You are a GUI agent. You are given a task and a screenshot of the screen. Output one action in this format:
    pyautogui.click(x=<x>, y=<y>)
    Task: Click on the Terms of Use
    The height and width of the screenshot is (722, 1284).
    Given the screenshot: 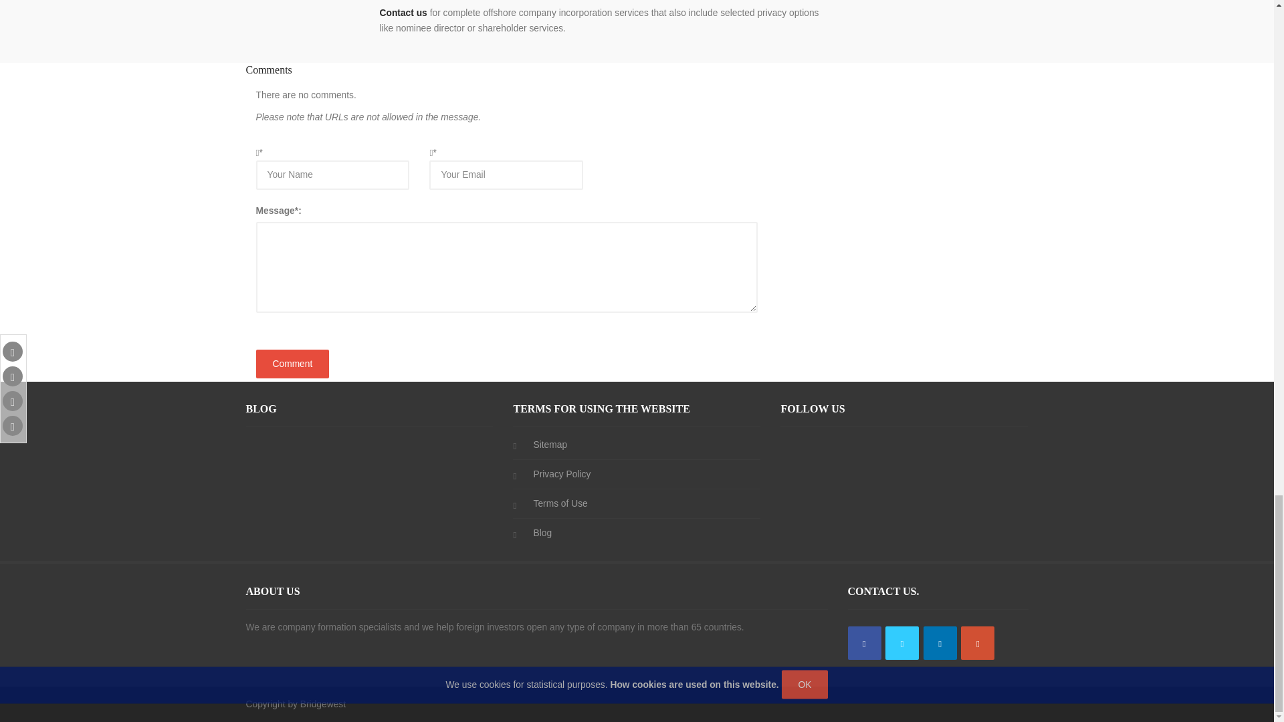 What is the action you would take?
    pyautogui.click(x=559, y=503)
    